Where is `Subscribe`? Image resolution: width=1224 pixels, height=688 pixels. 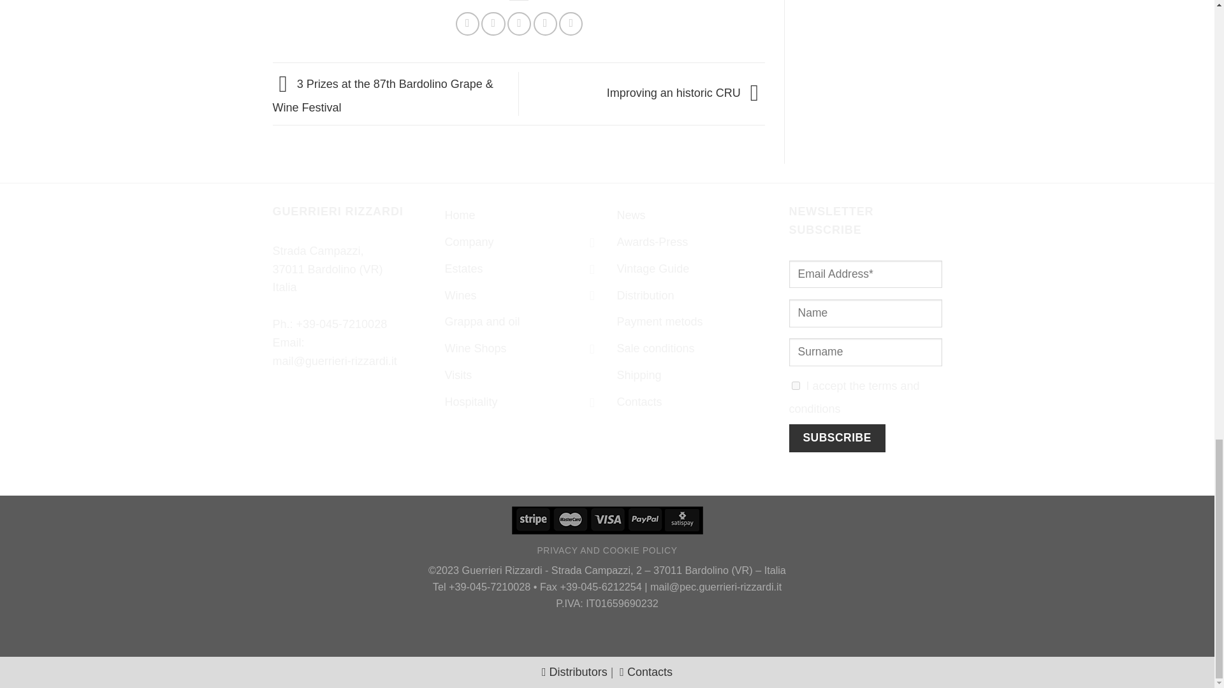 Subscribe is located at coordinates (837, 438).